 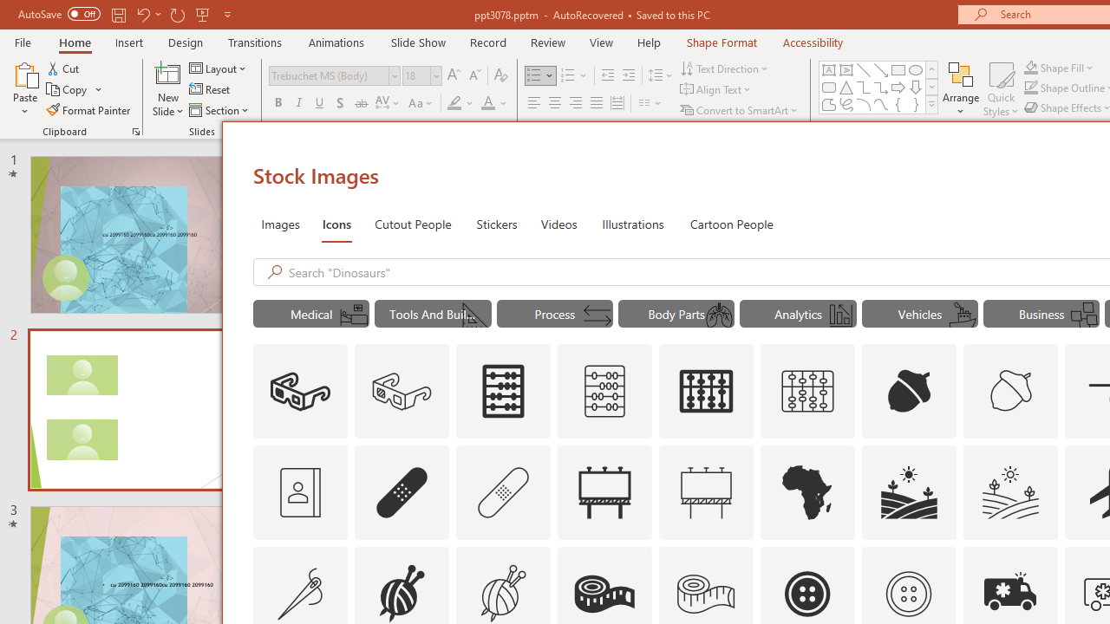 I want to click on "Body Parts" Icons., so click(x=676, y=314).